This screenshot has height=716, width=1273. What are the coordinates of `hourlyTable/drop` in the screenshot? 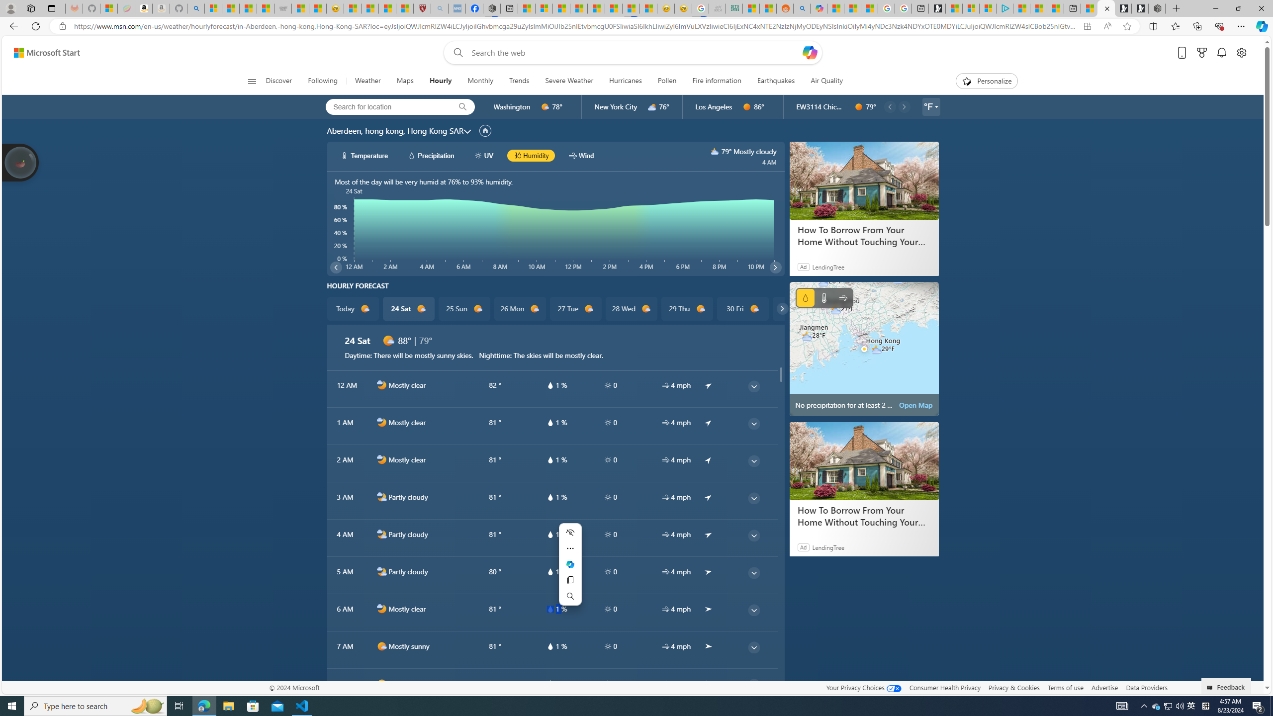 It's located at (550, 684).